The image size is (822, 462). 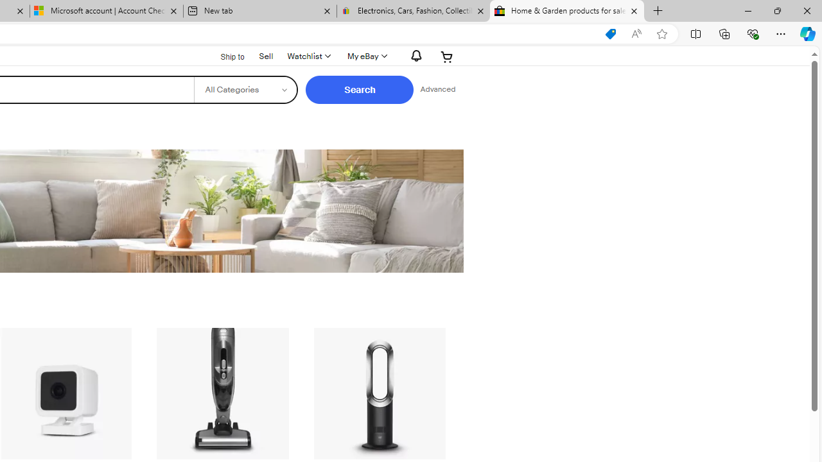 What do you see at coordinates (807, 10) in the screenshot?
I see `Close` at bounding box center [807, 10].